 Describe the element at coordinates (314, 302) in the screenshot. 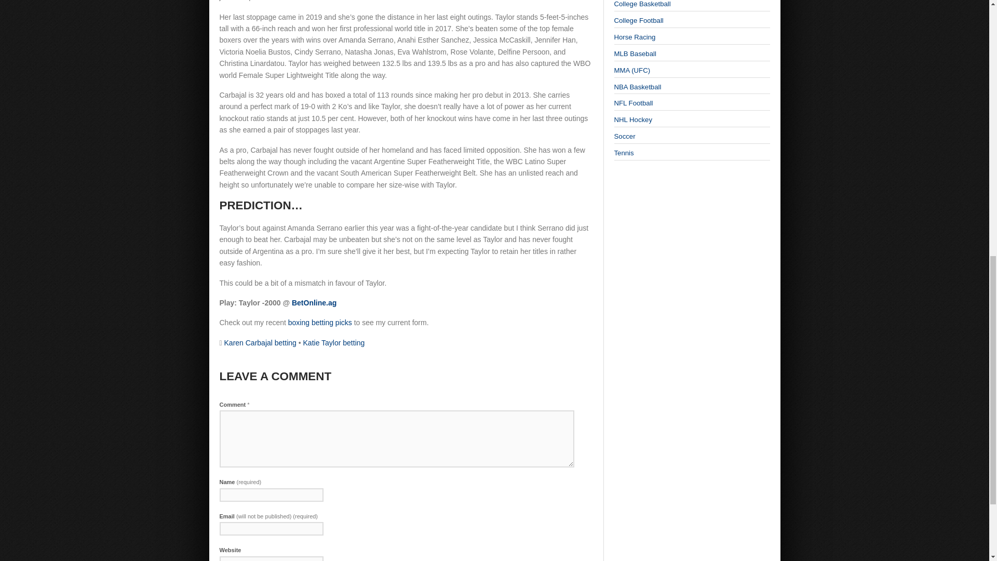

I see `BetOnline.ag` at that location.